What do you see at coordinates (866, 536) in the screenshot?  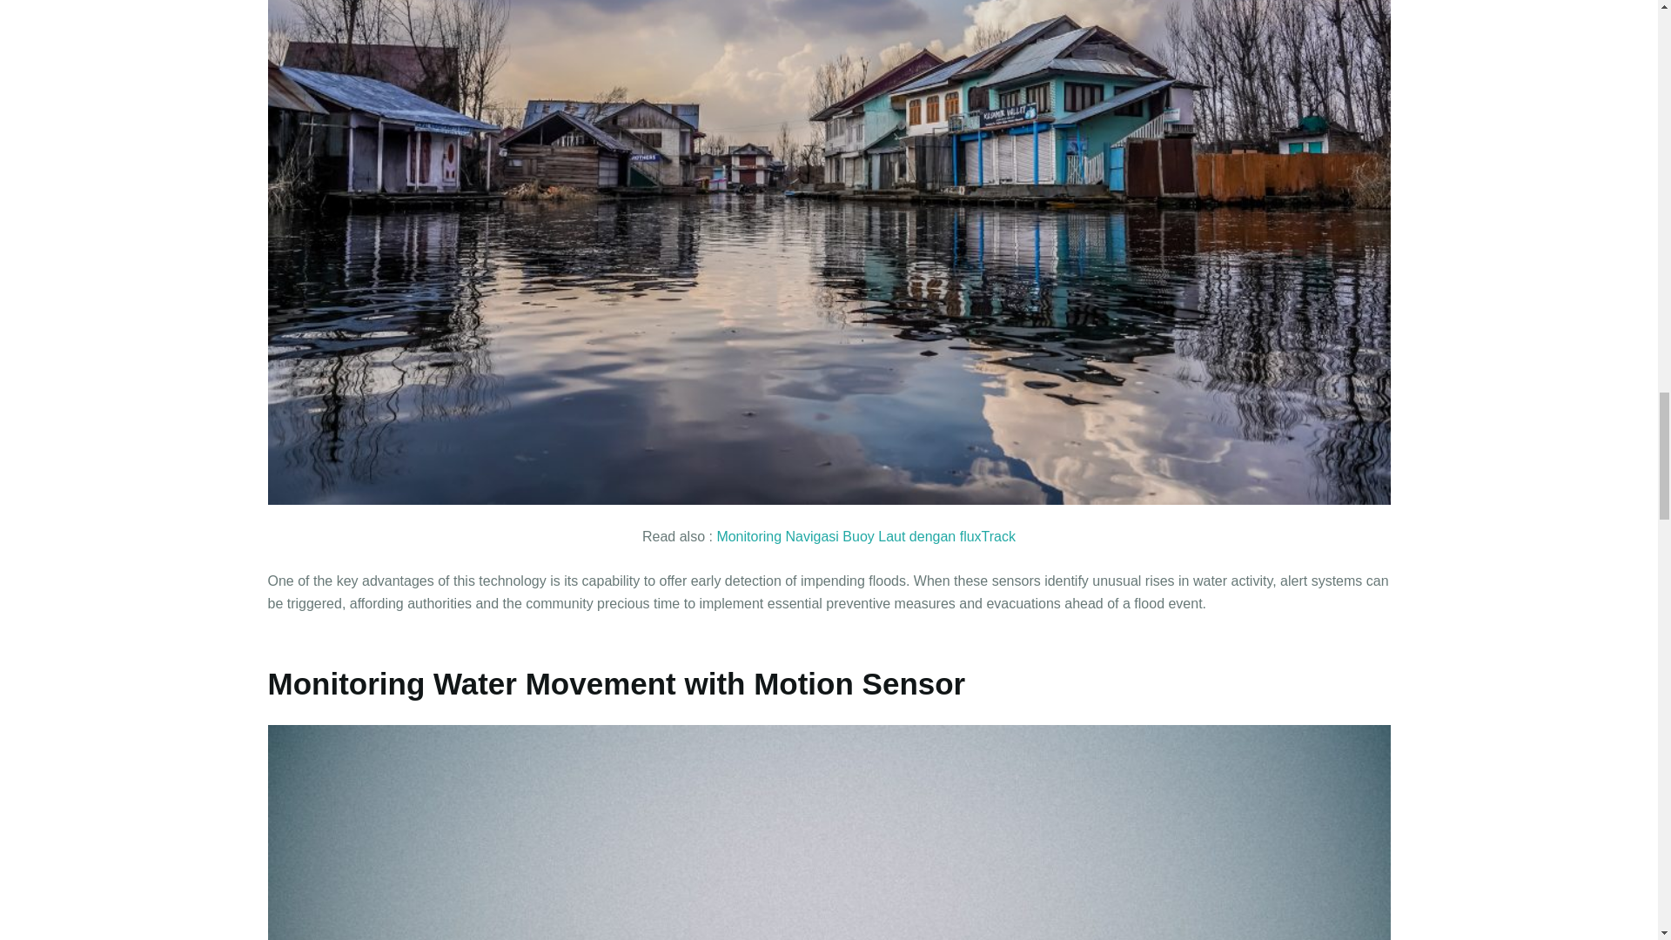 I see `Monitoring Navigasi Buoy Laut dengan fluxTrack` at bounding box center [866, 536].